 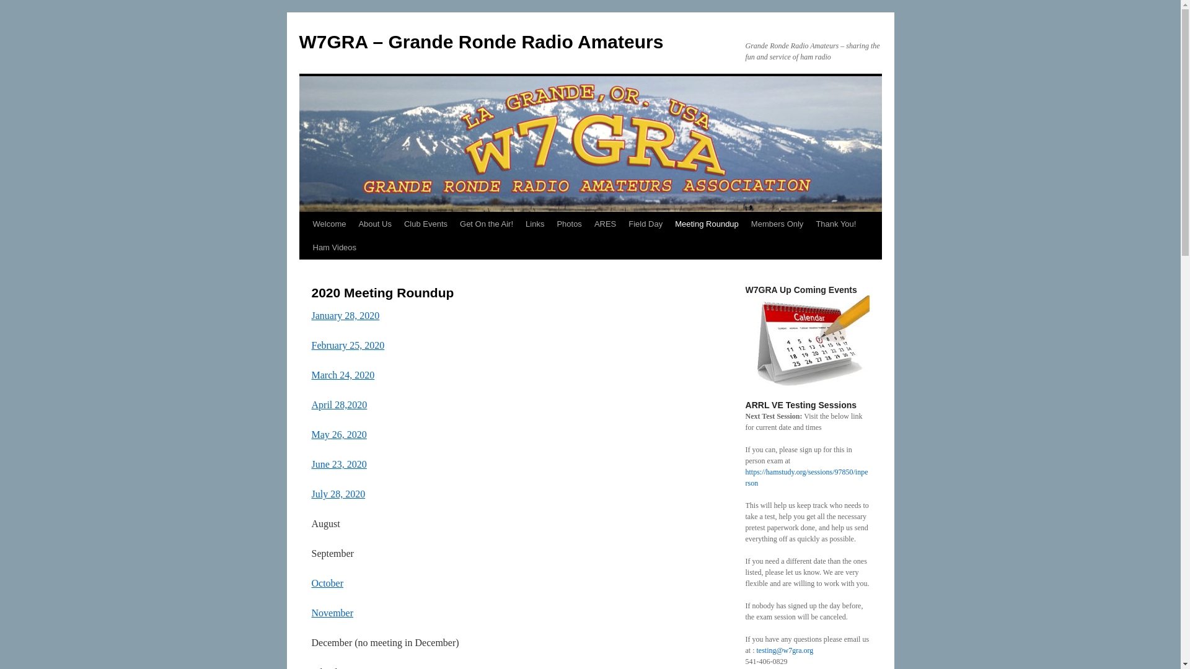 I want to click on Get On the Air!, so click(x=486, y=224).